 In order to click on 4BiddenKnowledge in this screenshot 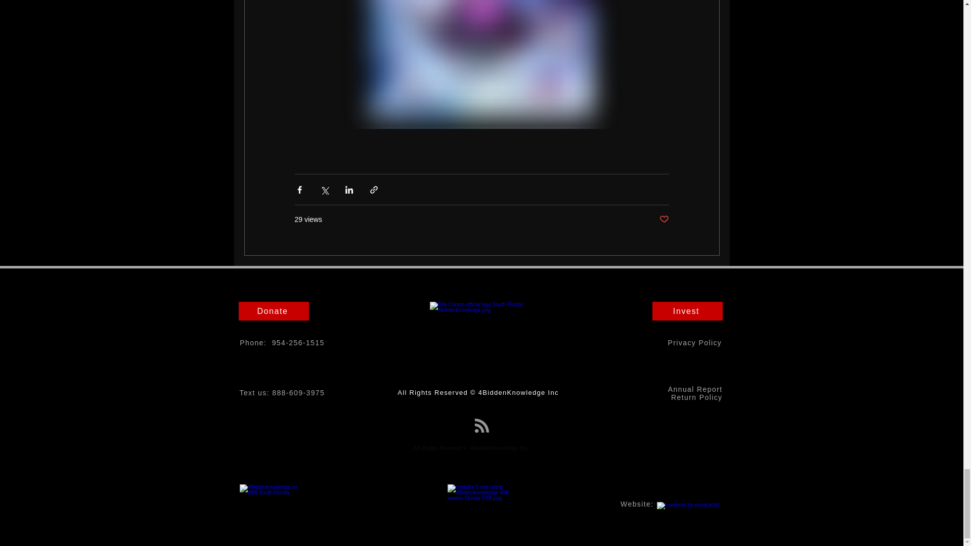, I will do `click(481, 343)`.